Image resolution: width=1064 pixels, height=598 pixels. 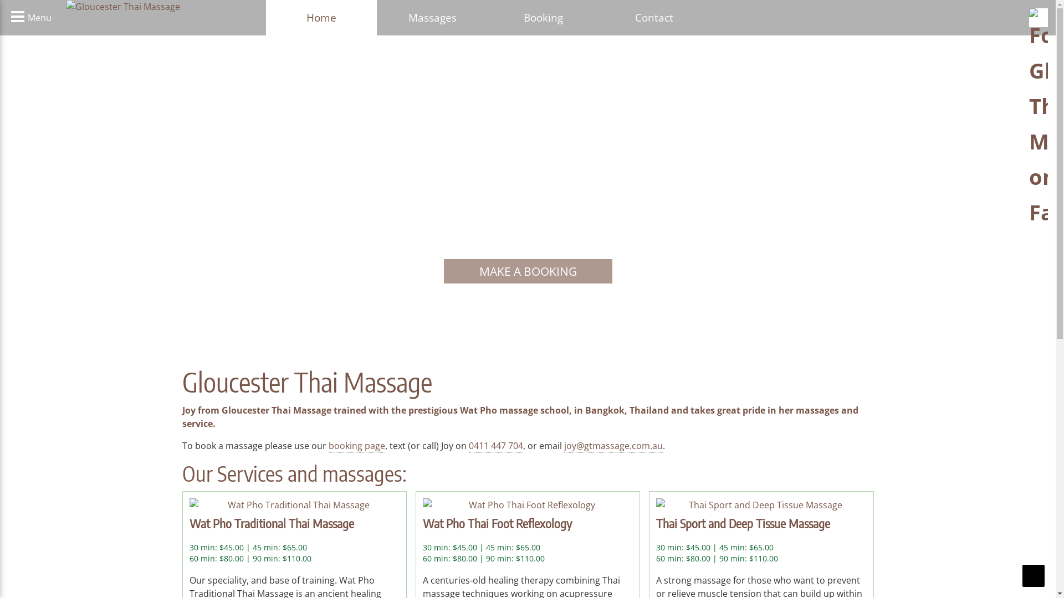 What do you see at coordinates (498, 523) in the screenshot?
I see `Wat Pho Thai Foot Reflexology` at bounding box center [498, 523].